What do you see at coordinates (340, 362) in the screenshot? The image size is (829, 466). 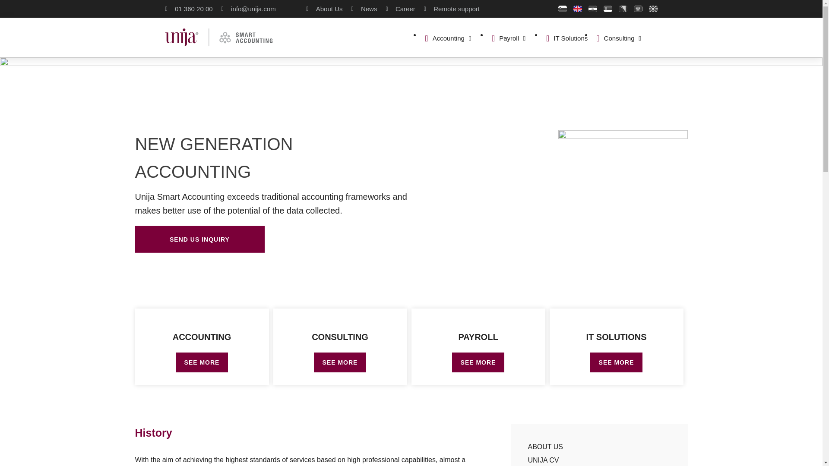 I see `SEE MORE` at bounding box center [340, 362].